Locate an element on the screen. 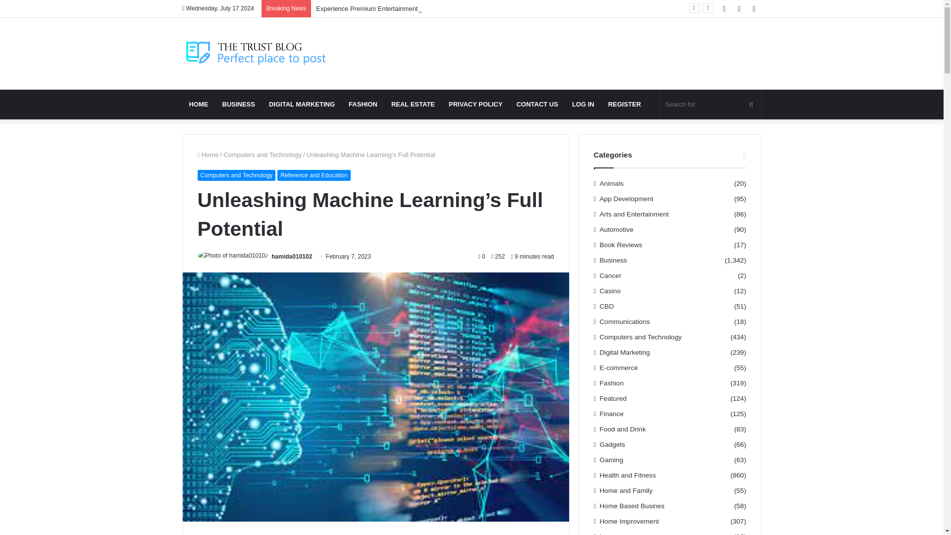  FASHION is located at coordinates (363, 104).